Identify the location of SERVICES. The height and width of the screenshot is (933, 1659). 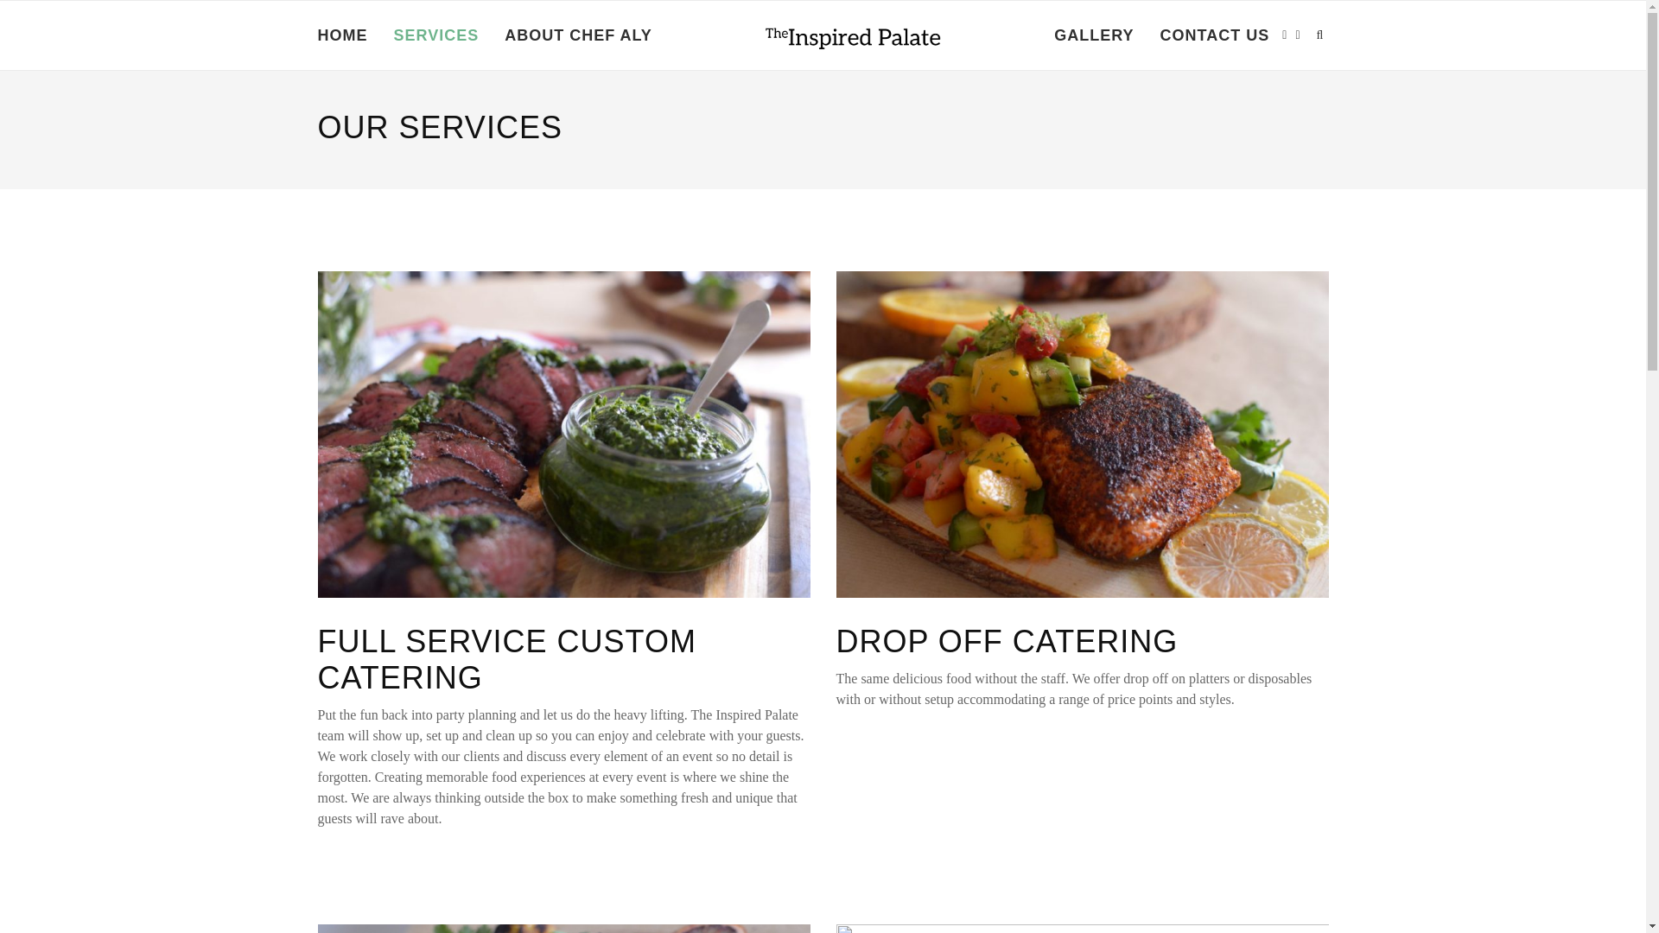
(436, 35).